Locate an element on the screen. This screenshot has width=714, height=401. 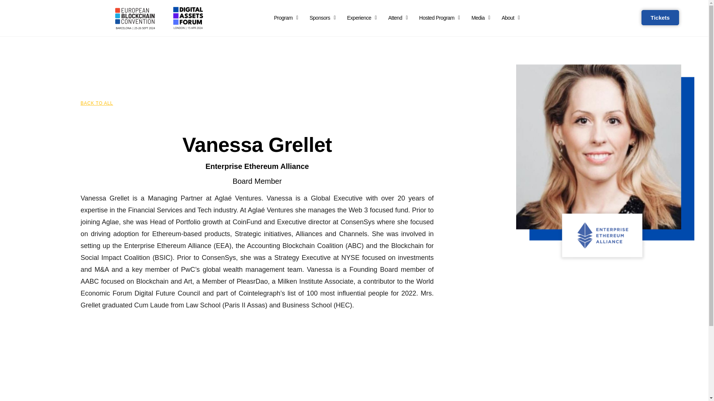
Experience is located at coordinates (362, 18).